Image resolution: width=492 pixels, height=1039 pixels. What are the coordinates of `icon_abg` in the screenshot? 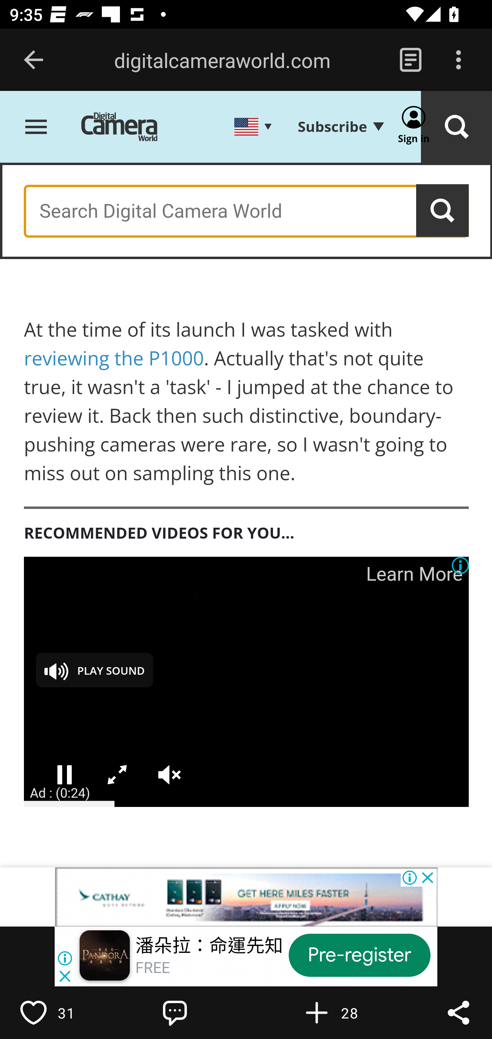 It's located at (461, 566).